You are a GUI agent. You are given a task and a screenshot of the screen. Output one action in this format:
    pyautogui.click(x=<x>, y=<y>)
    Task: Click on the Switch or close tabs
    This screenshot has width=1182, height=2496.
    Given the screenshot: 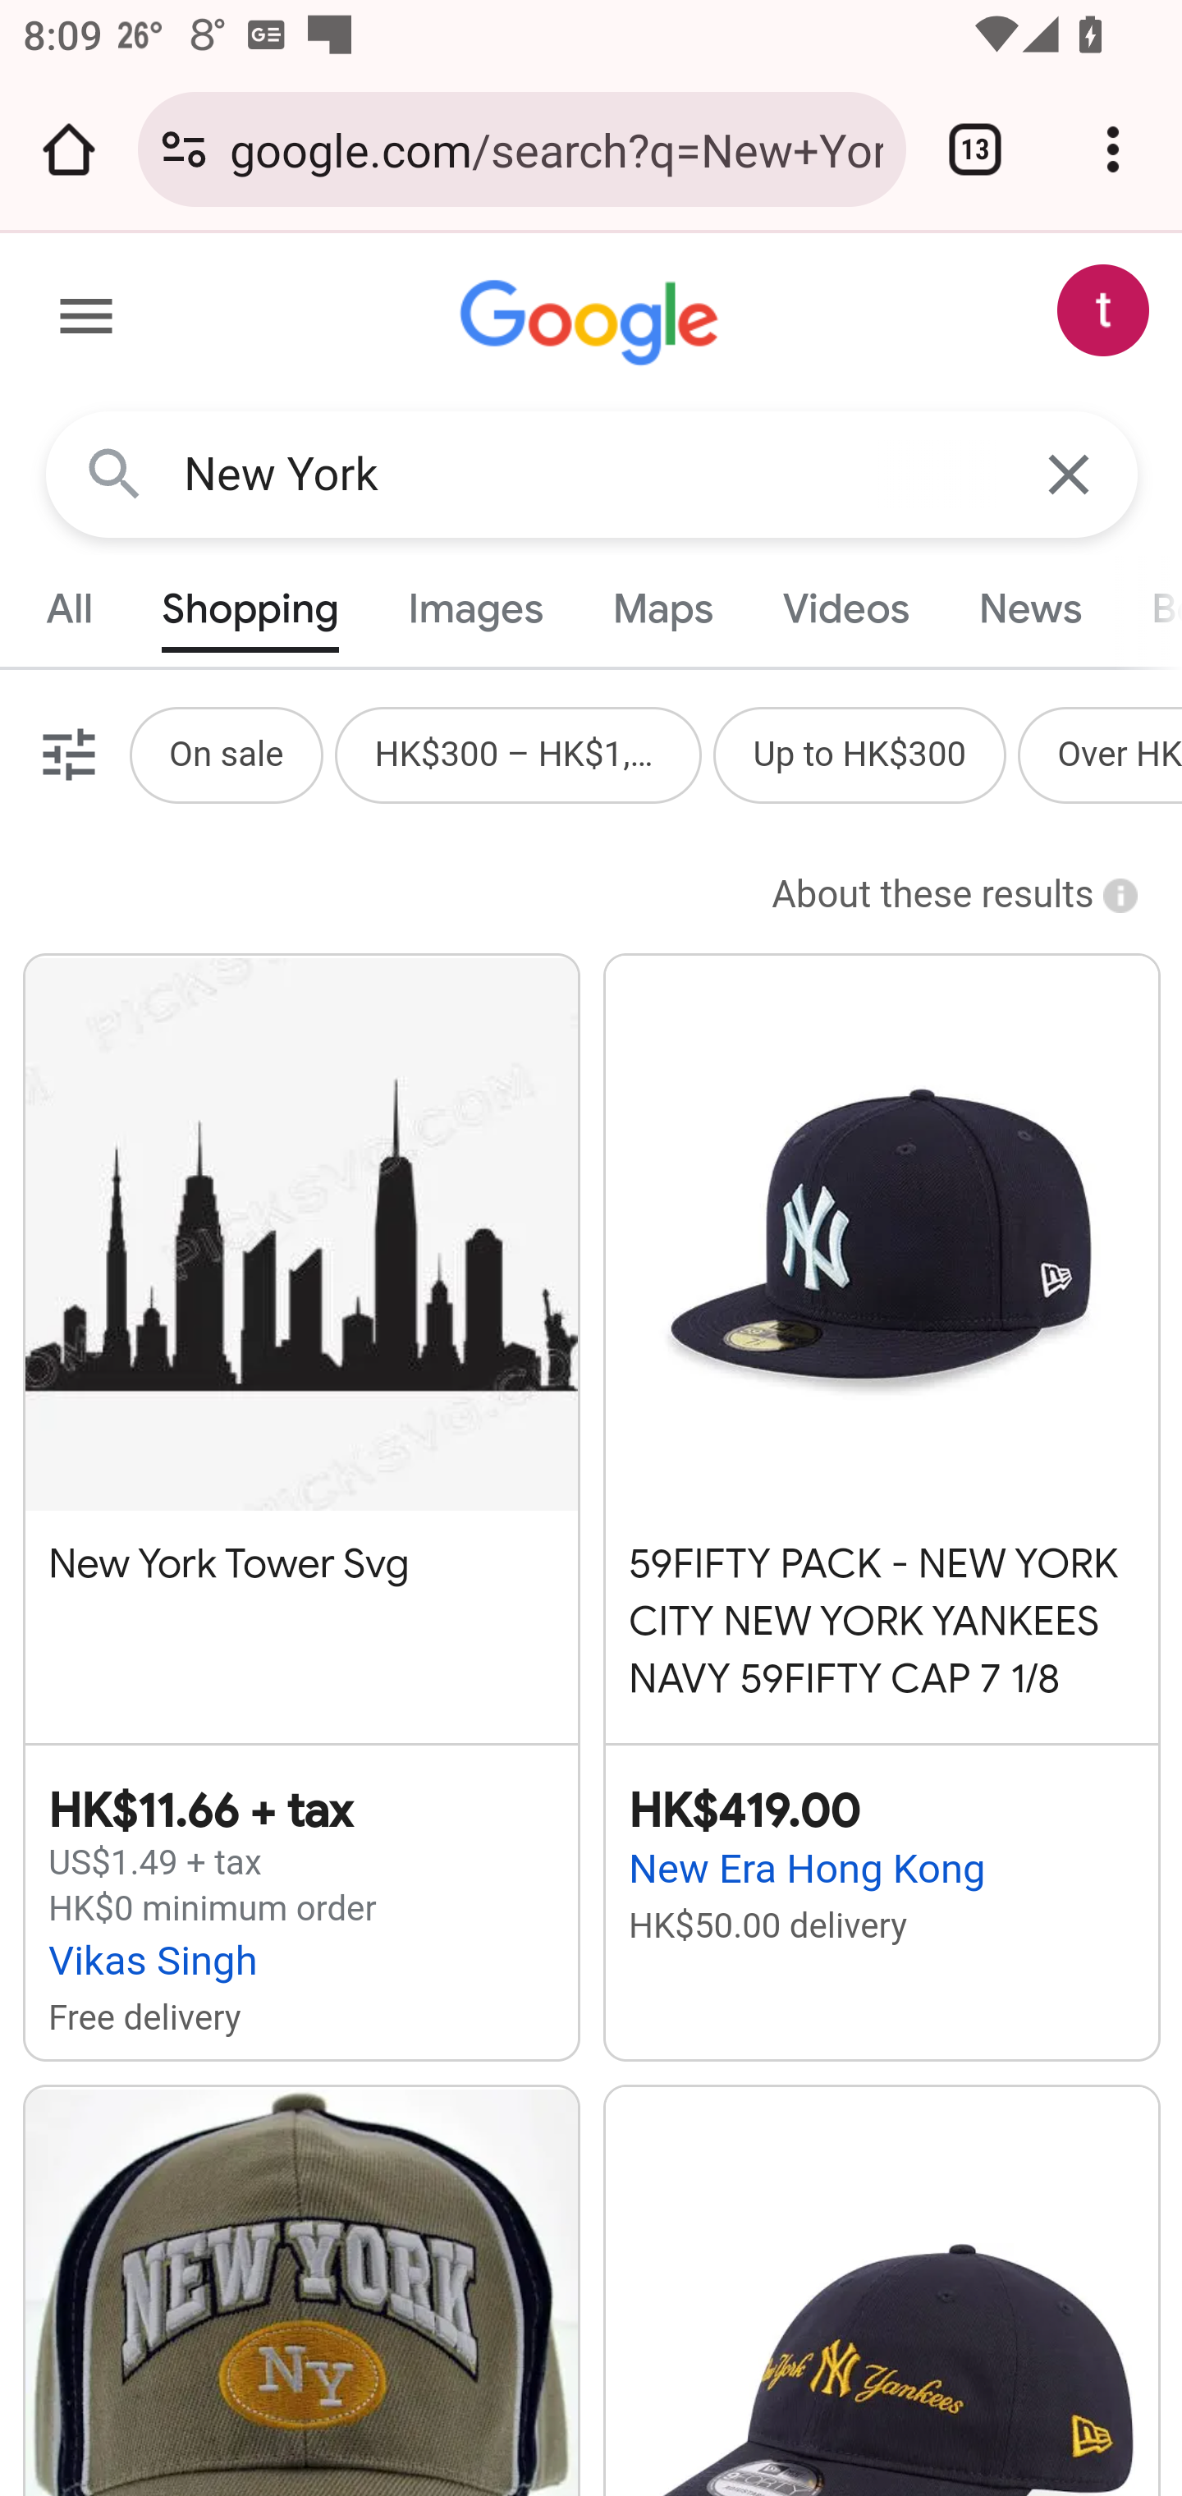 What is the action you would take?
    pyautogui.click(x=975, y=149)
    